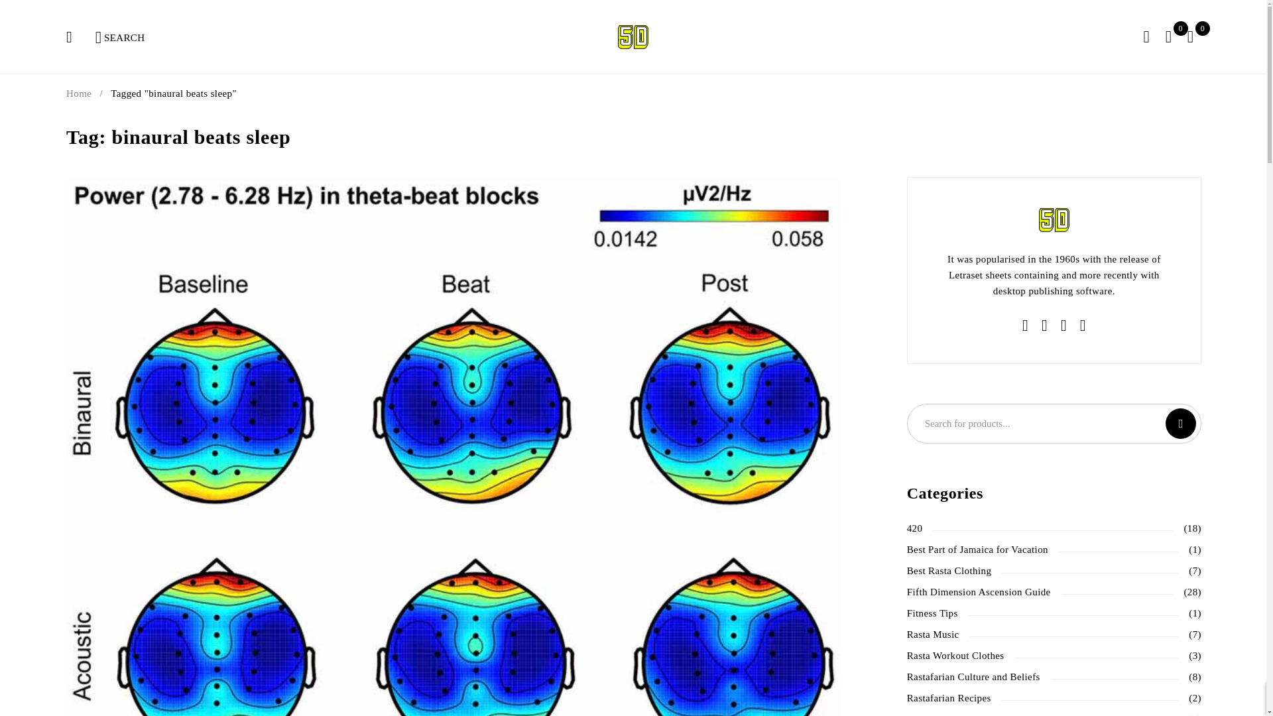 The image size is (1273, 716). Describe the element at coordinates (949, 697) in the screenshot. I see `Rastafarian Recipes` at that location.